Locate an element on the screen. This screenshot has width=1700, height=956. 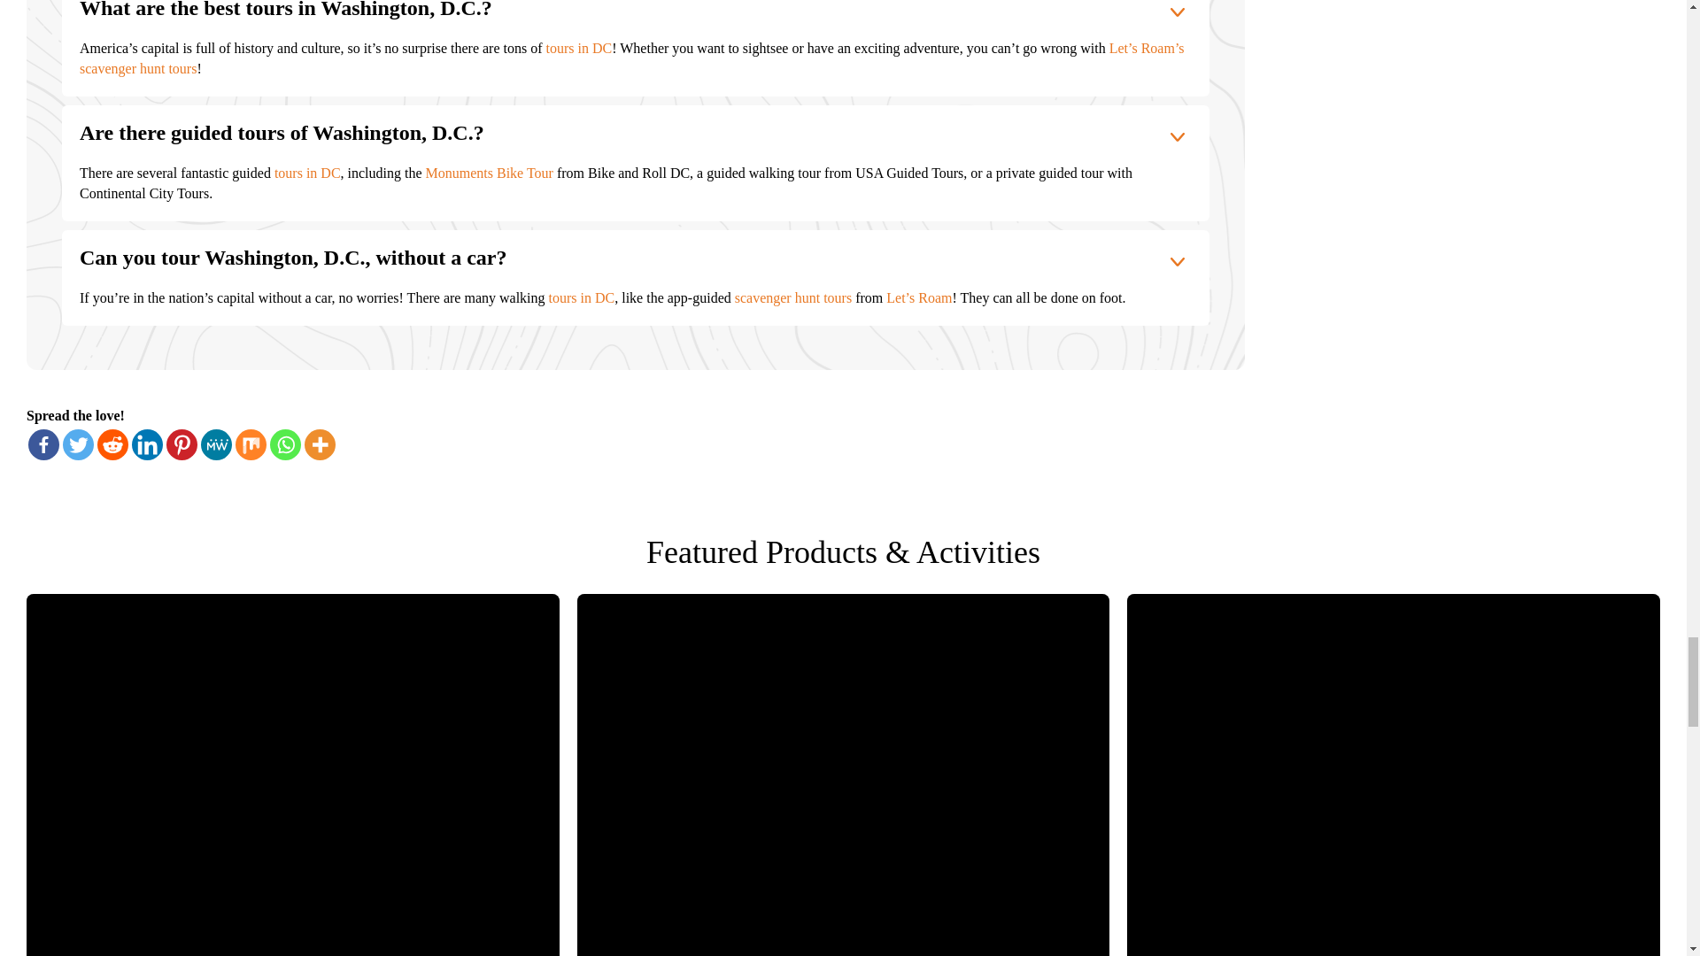
MeWe is located at coordinates (216, 444).